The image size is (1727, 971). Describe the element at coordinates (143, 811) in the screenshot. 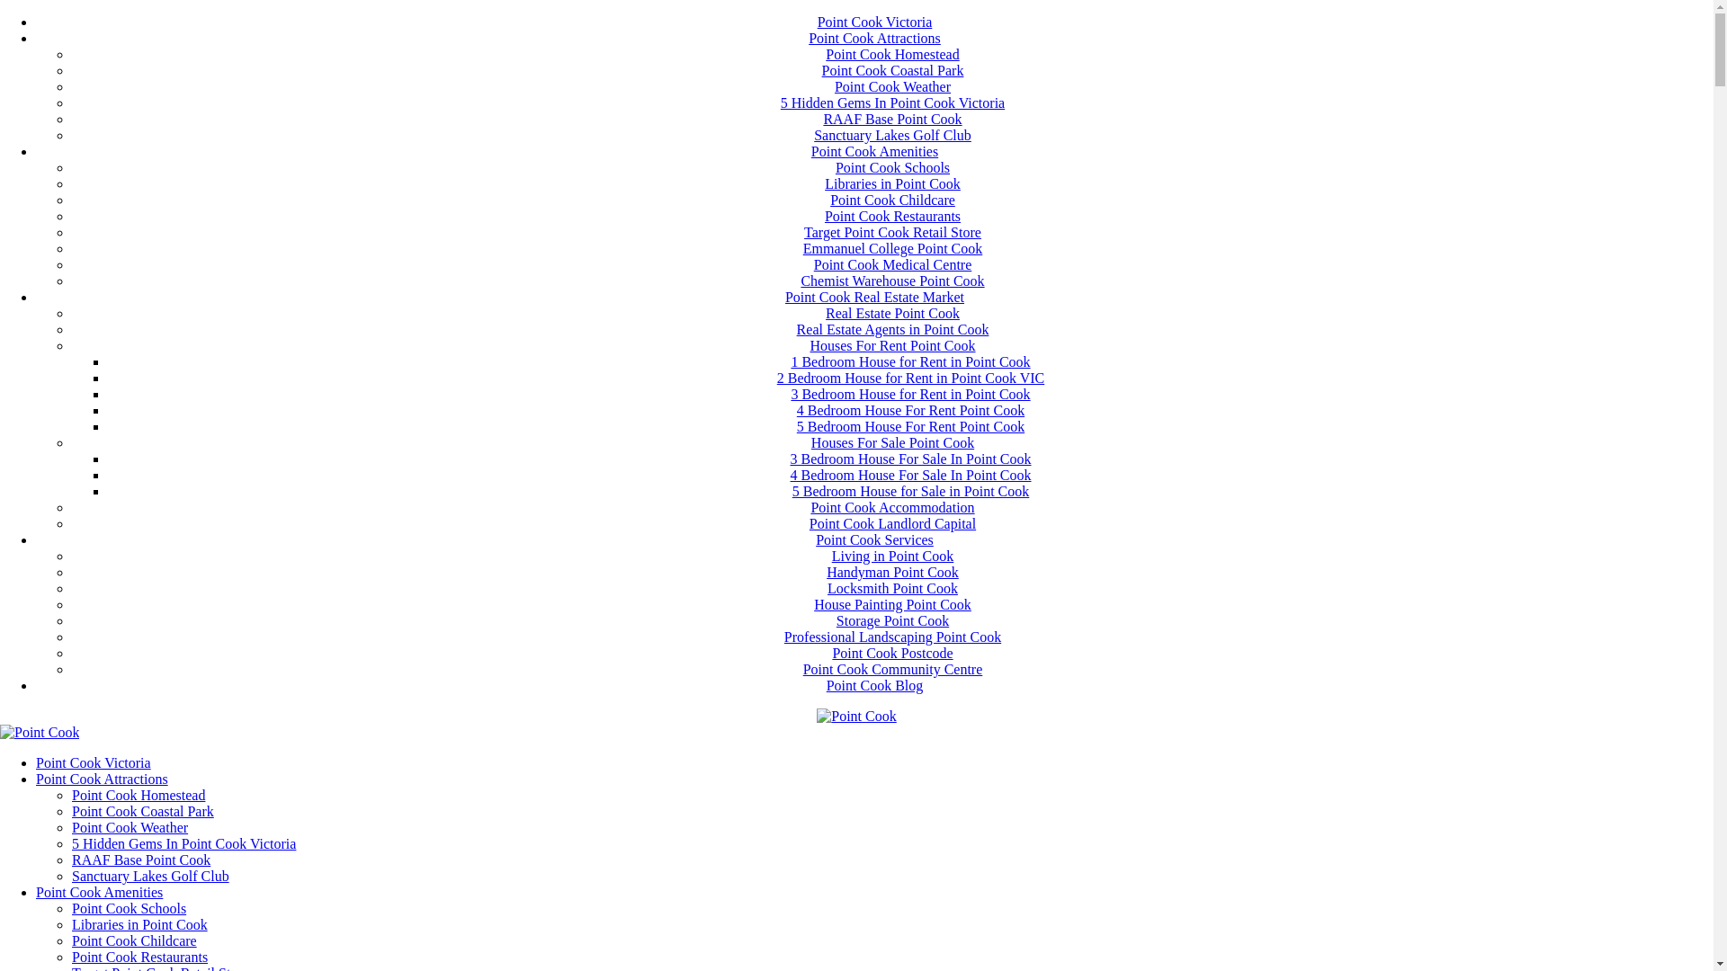

I see `Point Cook Coastal Park` at that location.